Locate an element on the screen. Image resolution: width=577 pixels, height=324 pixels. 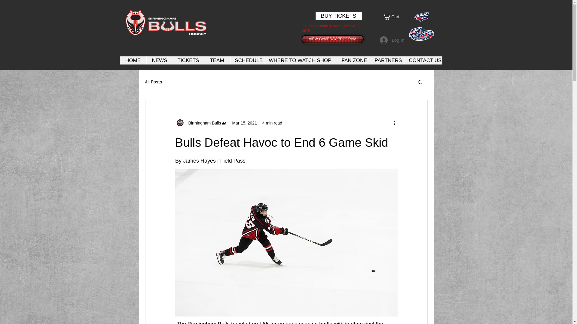
CONTACT US is located at coordinates (423, 60).